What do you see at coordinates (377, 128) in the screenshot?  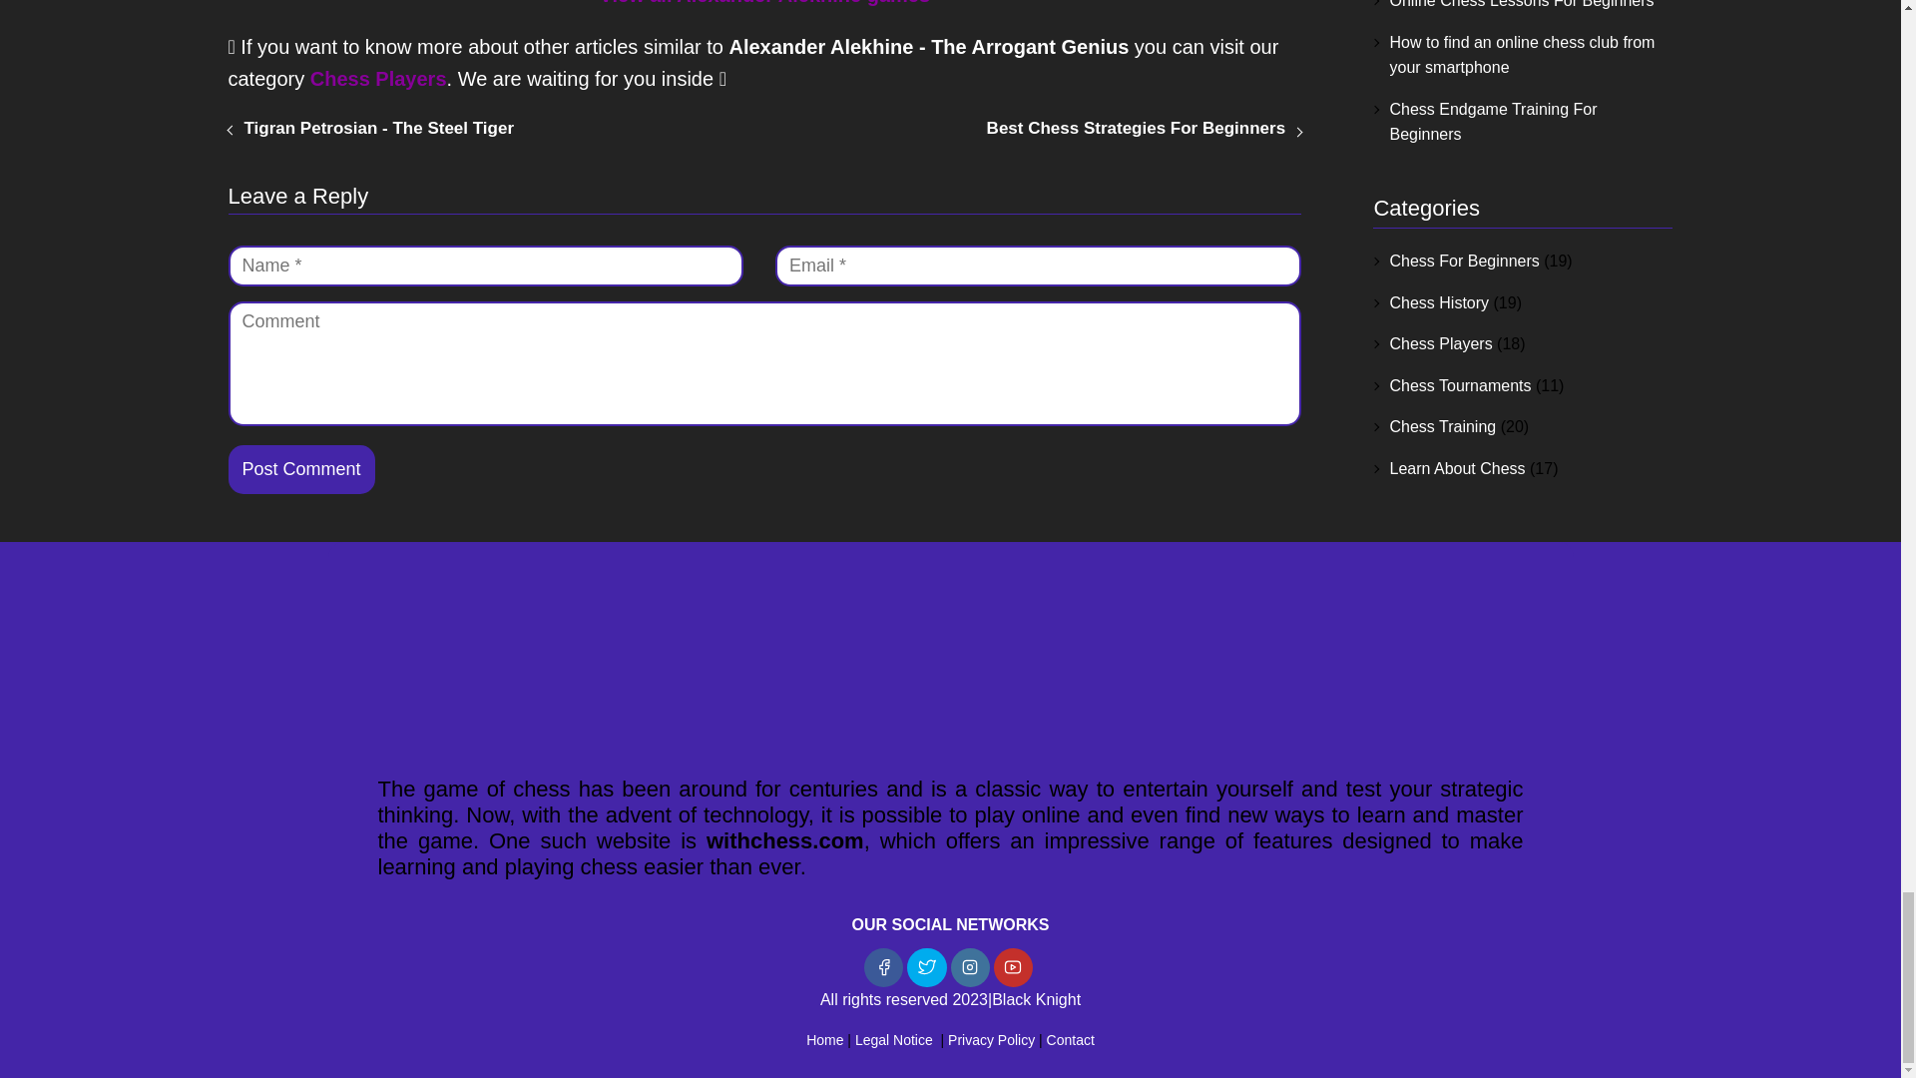 I see `Tigran Petrosian - The Steel Tiger` at bounding box center [377, 128].